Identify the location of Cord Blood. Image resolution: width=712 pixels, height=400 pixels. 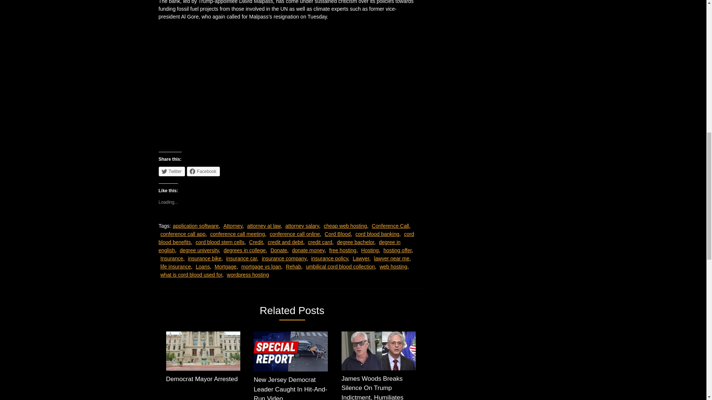
(337, 234).